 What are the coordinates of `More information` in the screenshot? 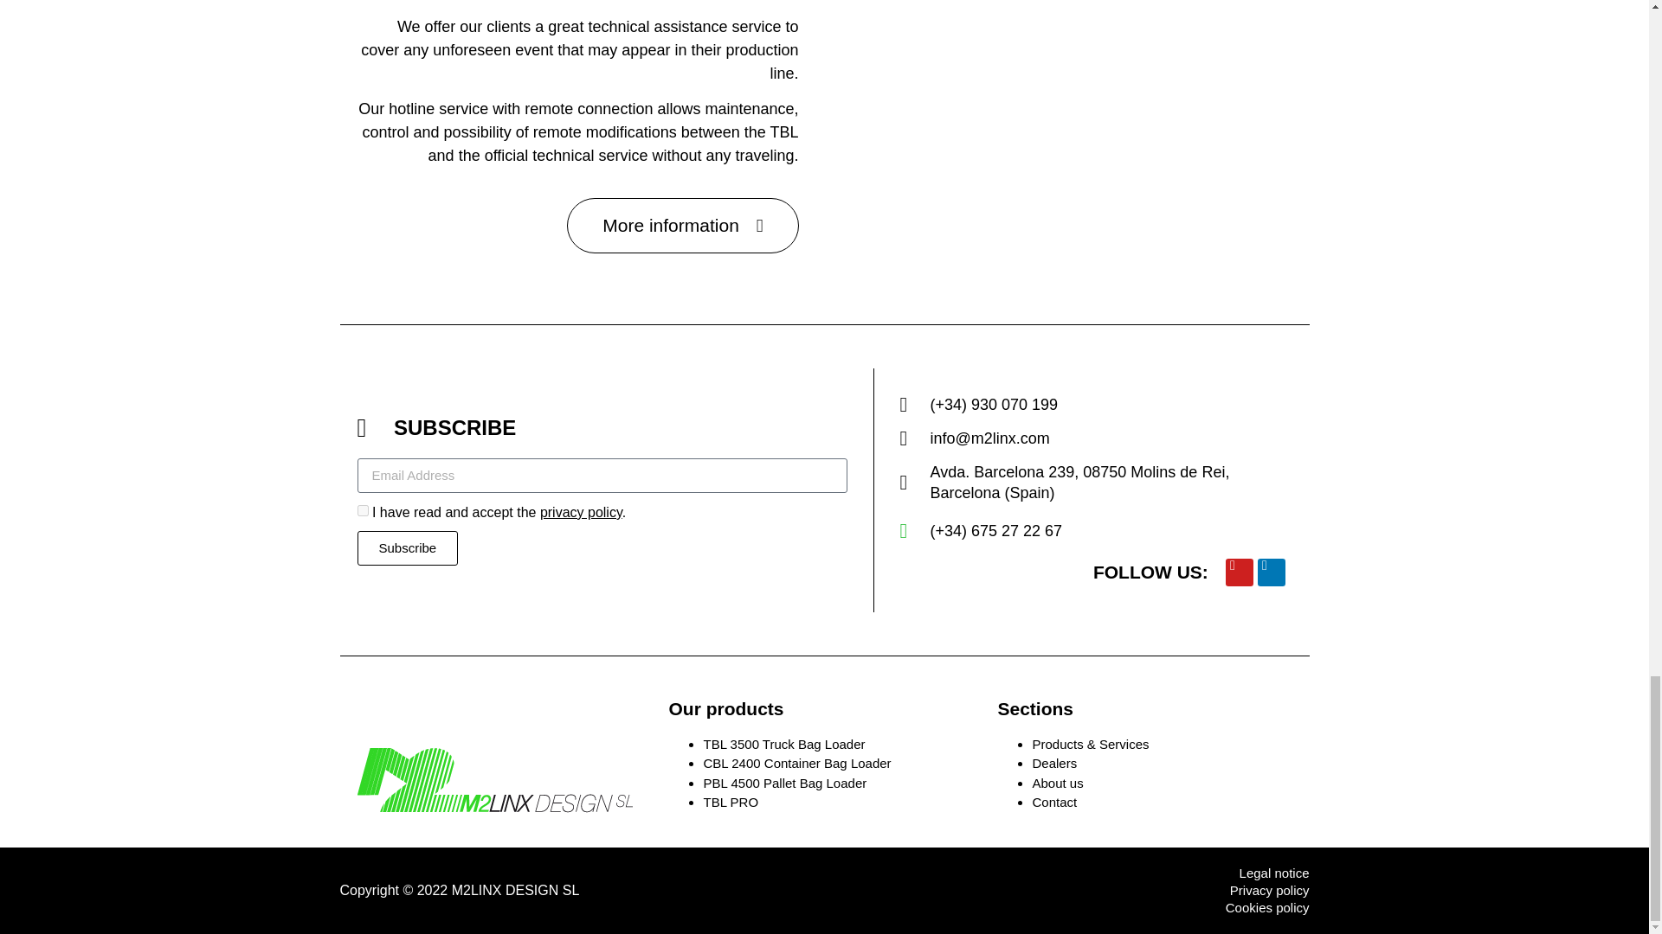 It's located at (682, 225).